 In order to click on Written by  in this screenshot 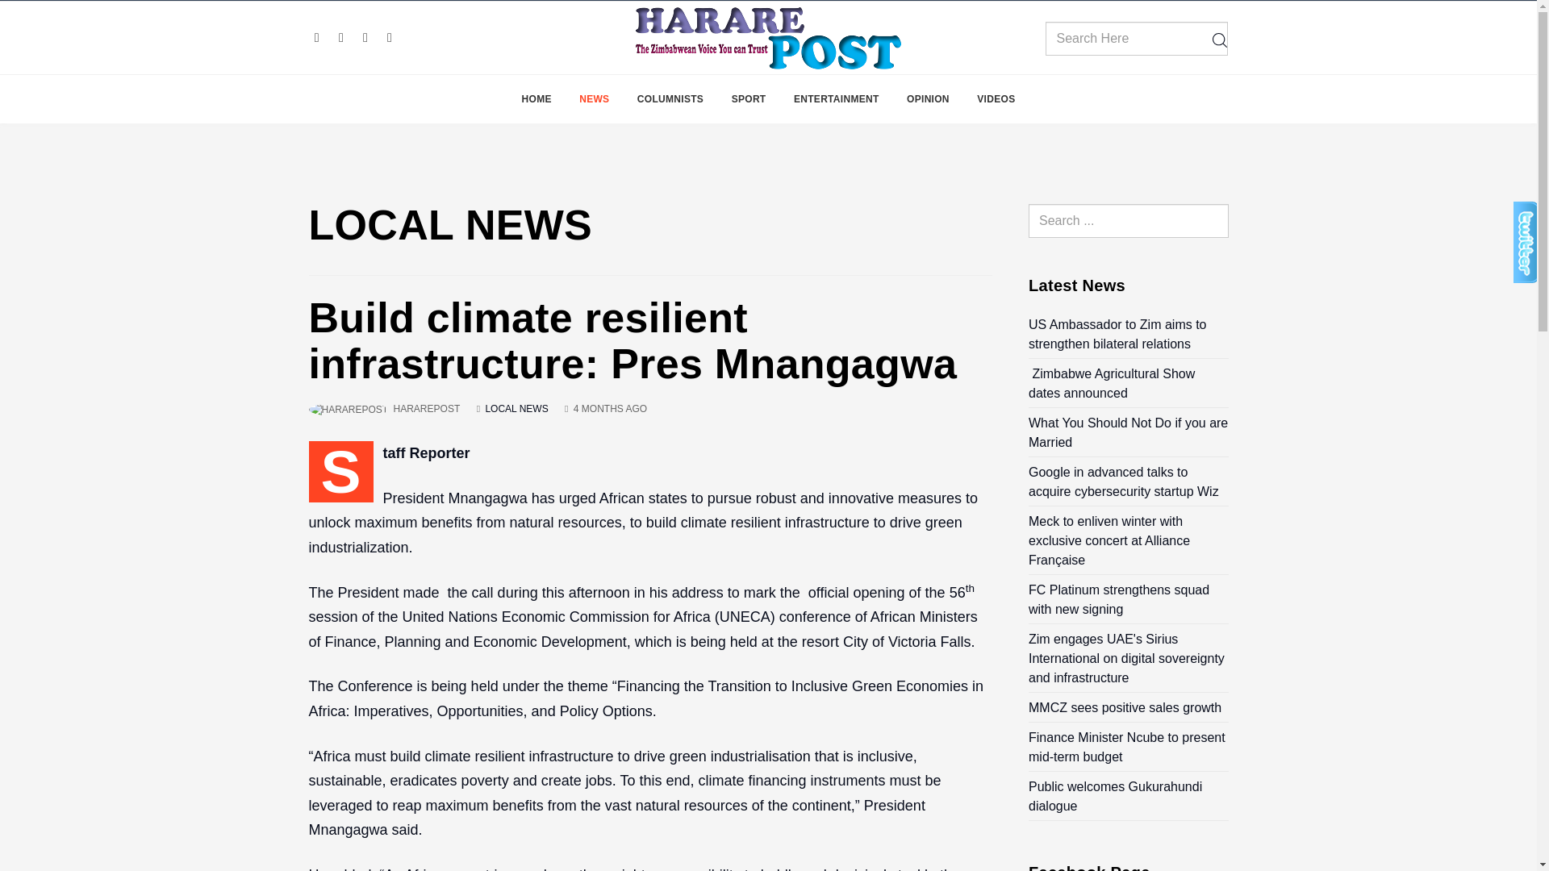, I will do `click(426, 409)`.